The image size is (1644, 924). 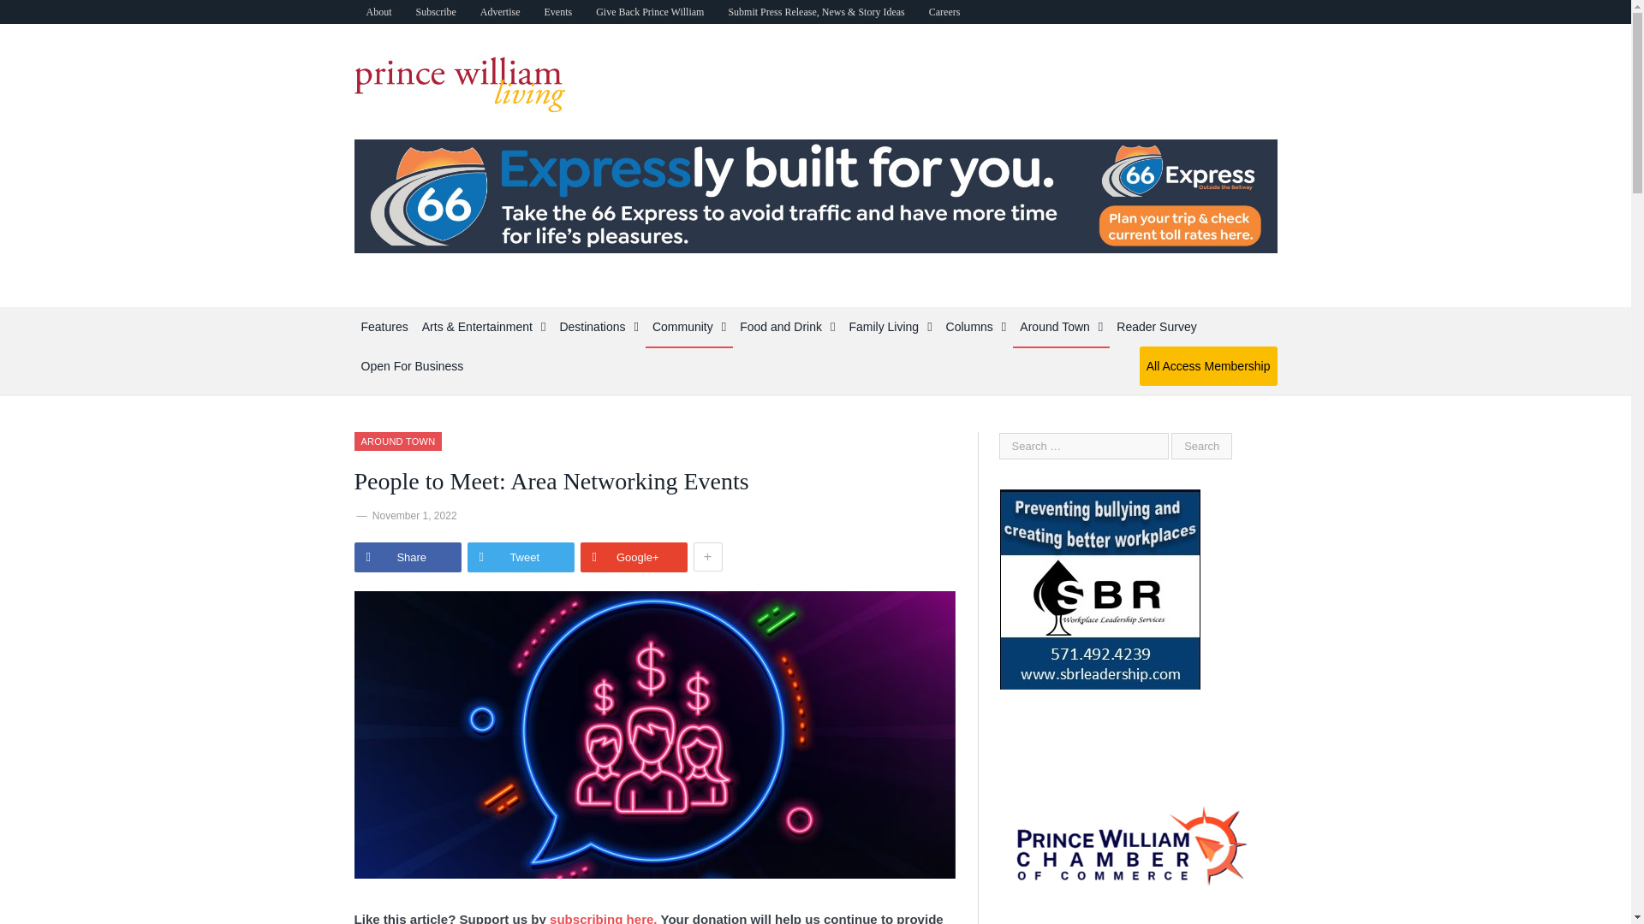 What do you see at coordinates (649, 12) in the screenshot?
I see `Give Back Prince William` at bounding box center [649, 12].